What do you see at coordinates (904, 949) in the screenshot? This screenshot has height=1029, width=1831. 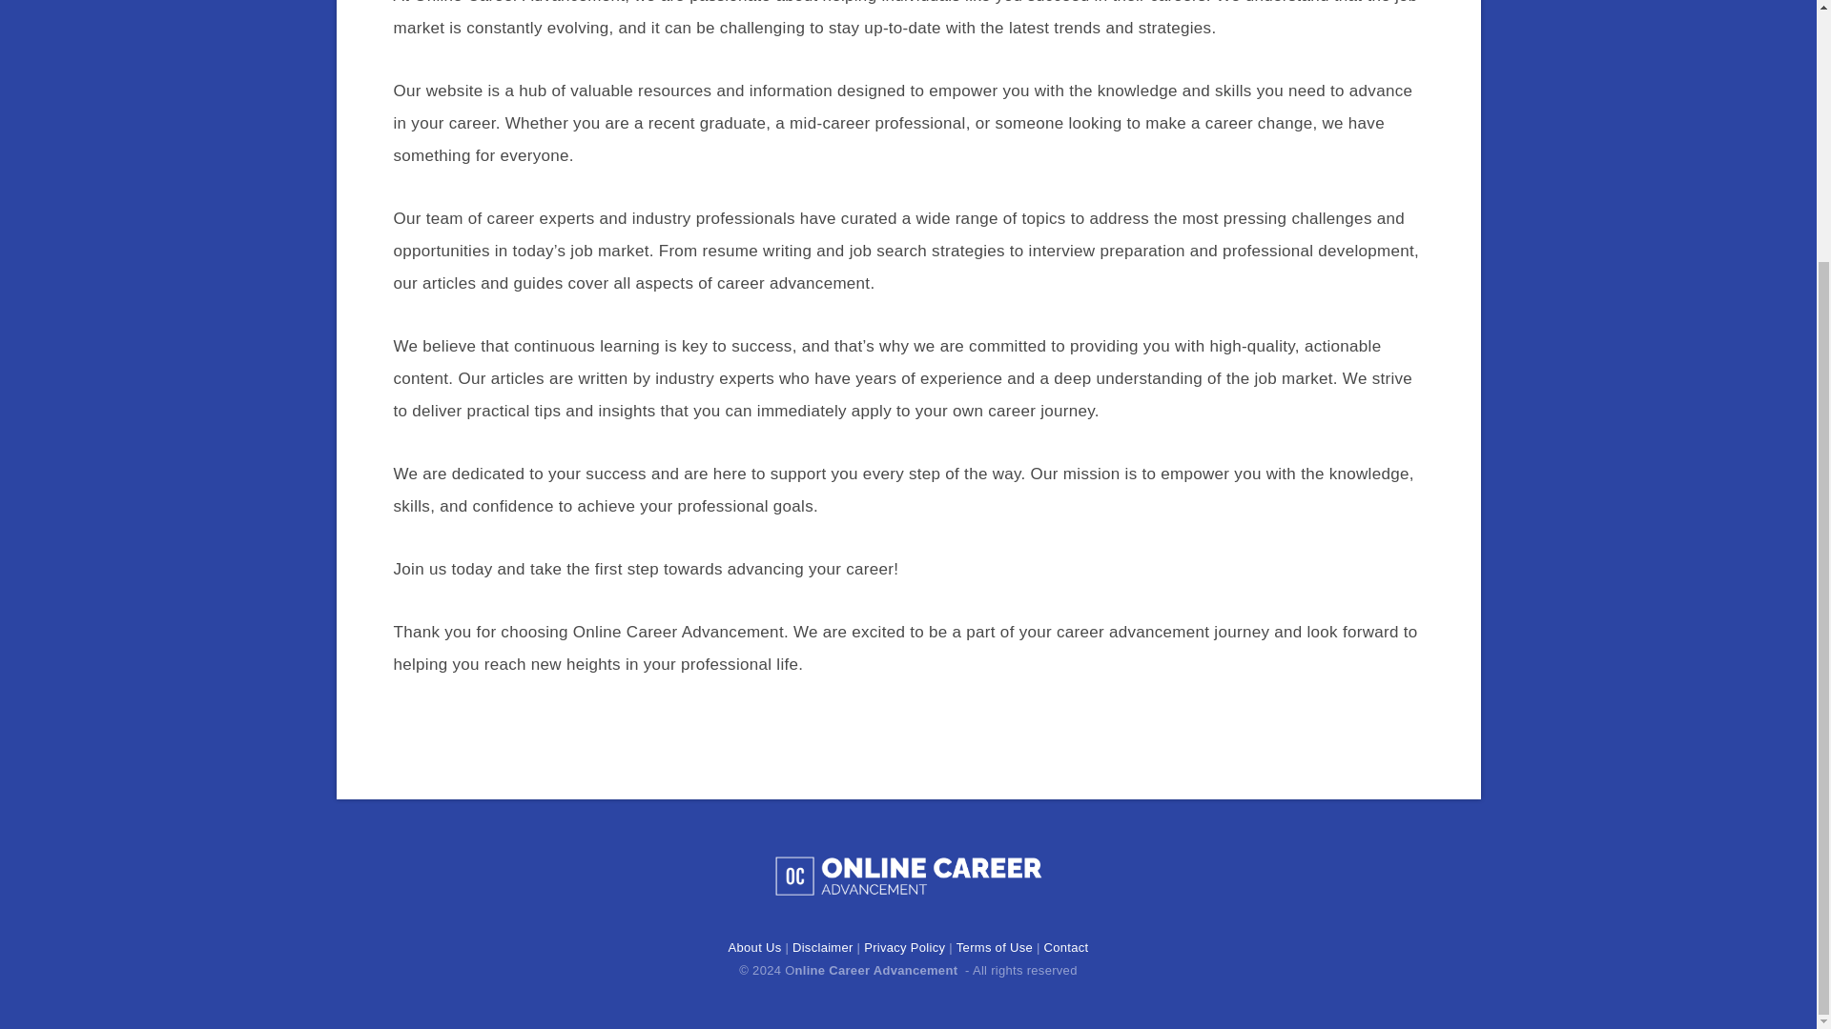 I see `Privacy Policy` at bounding box center [904, 949].